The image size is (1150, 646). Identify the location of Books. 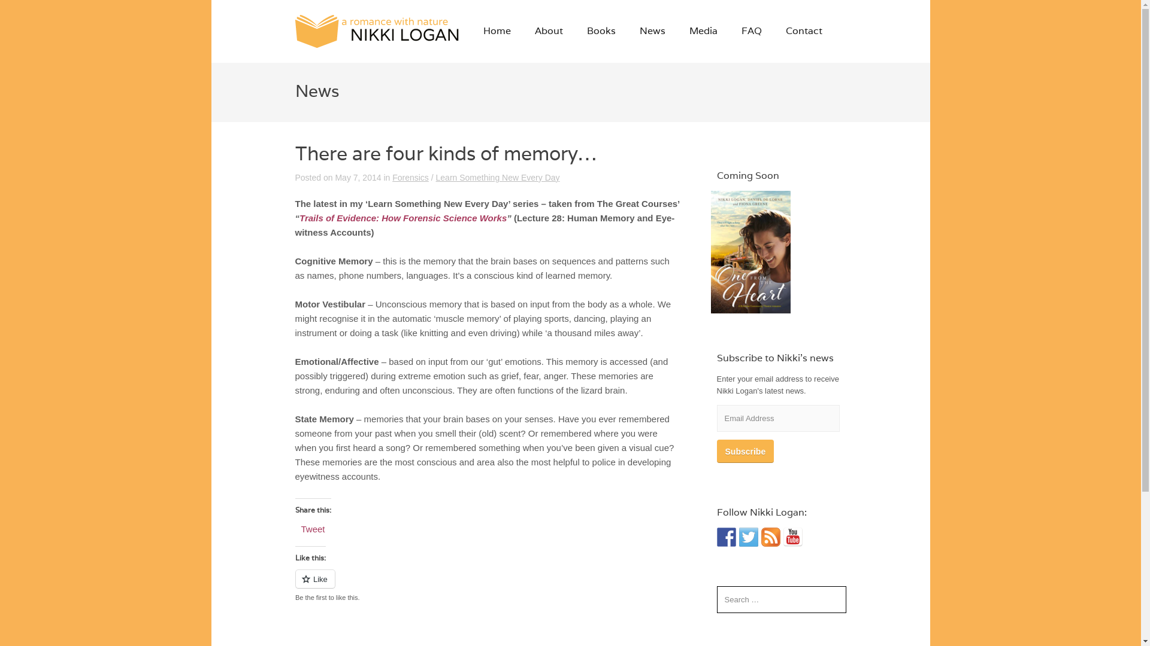
(601, 31).